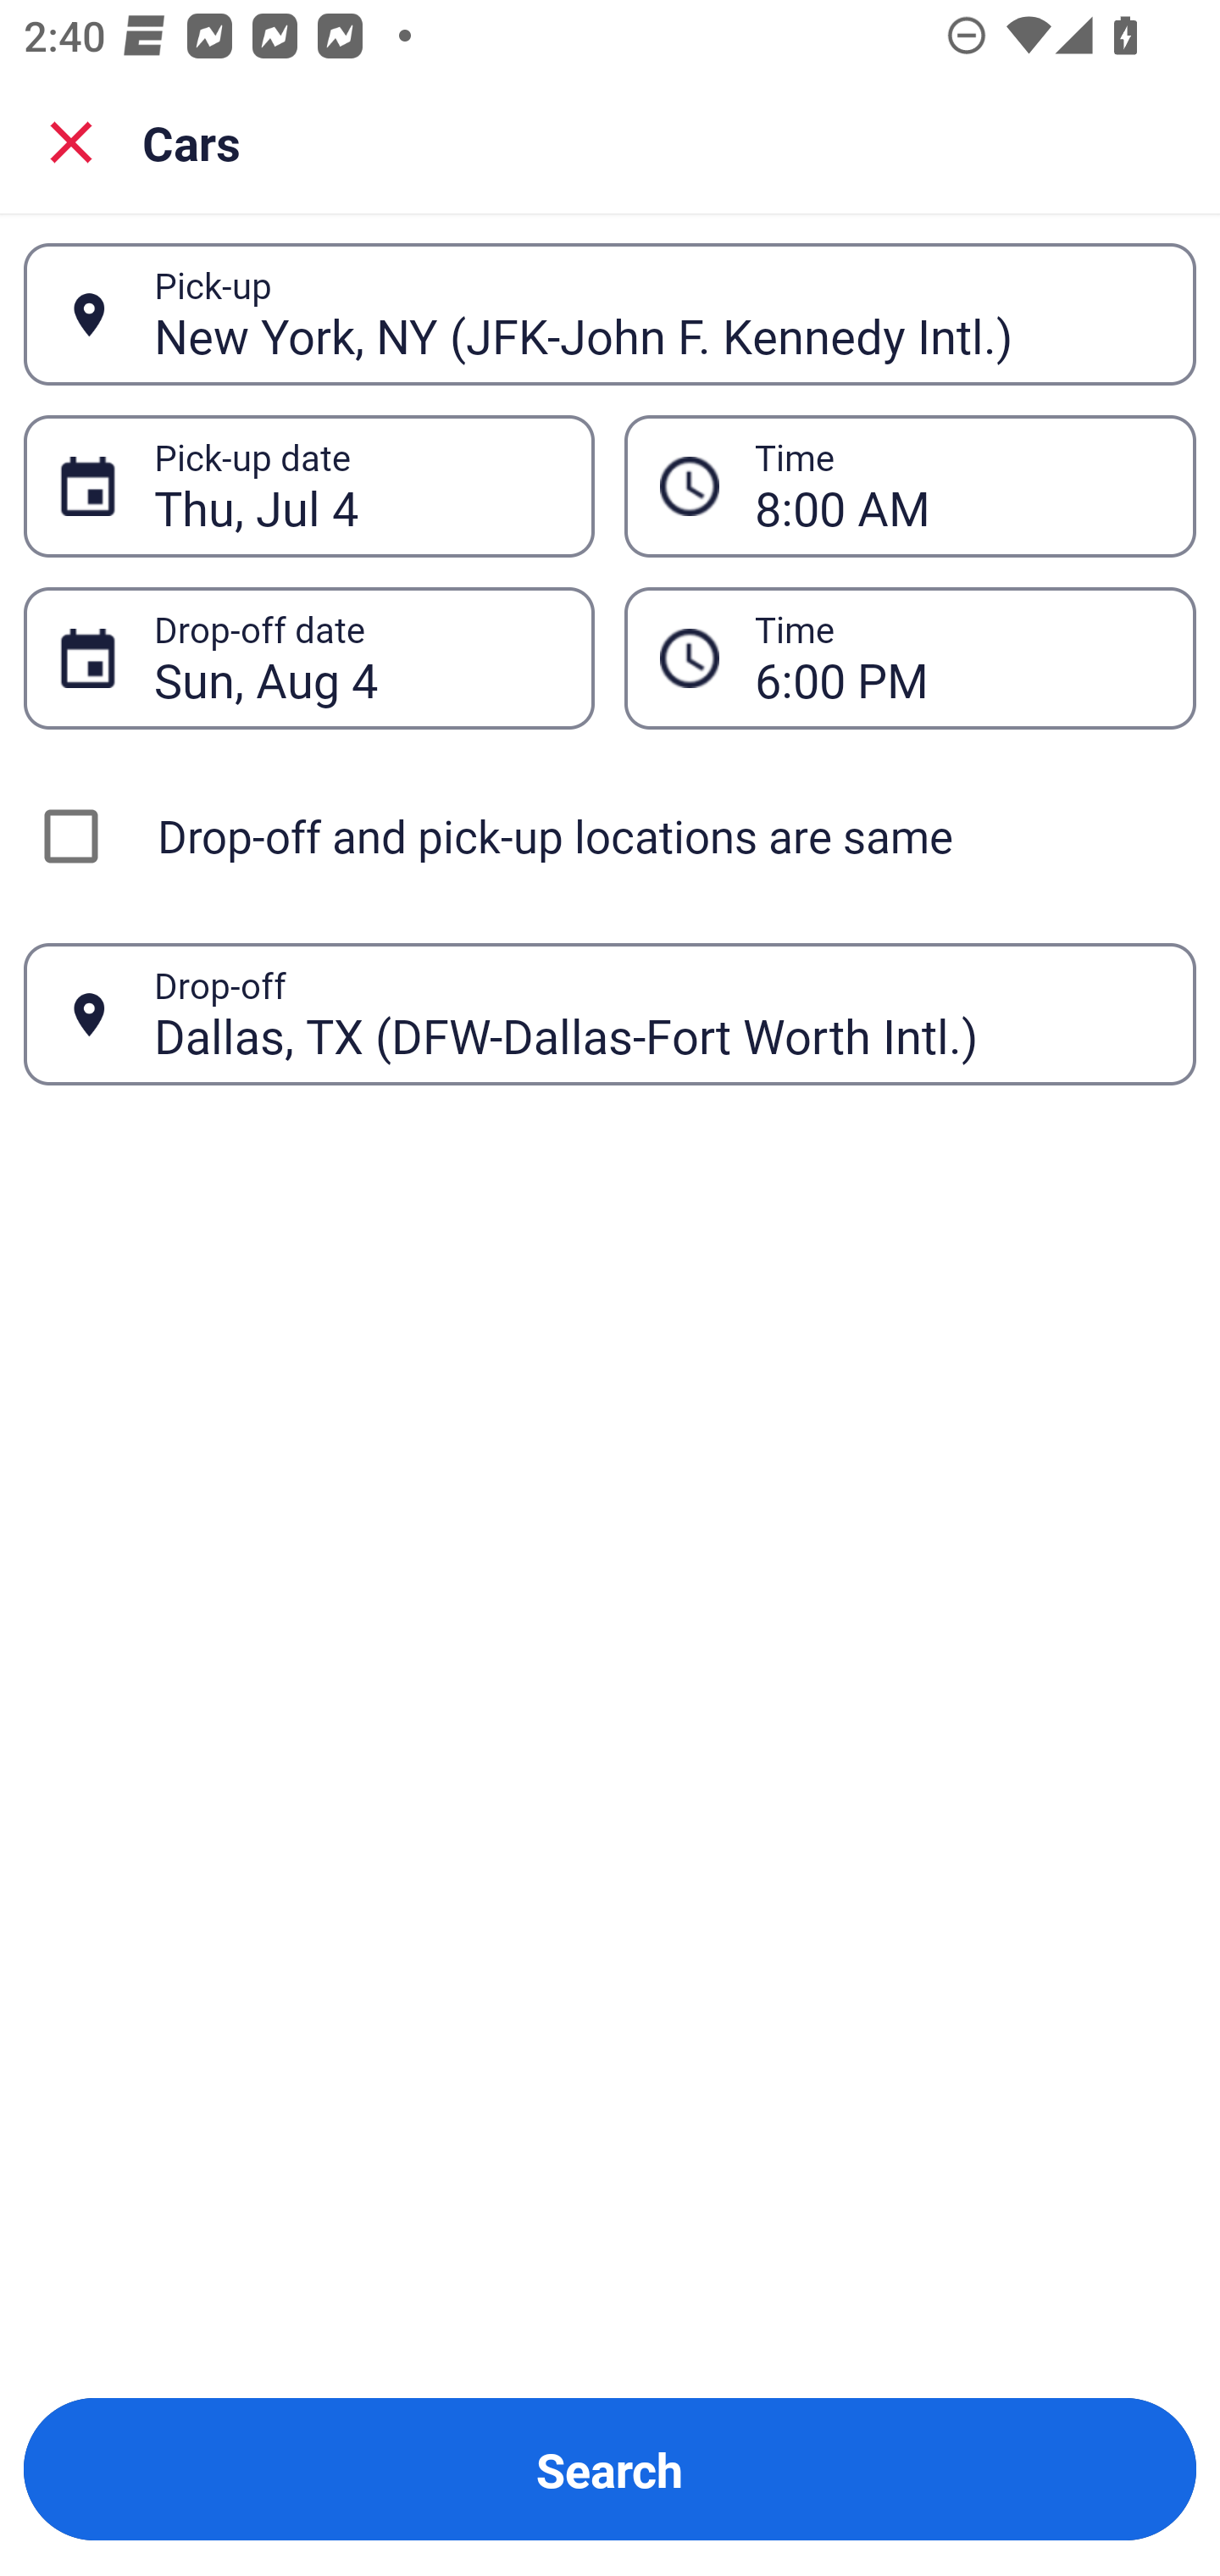 The image size is (1220, 2576). I want to click on Dallas, TX (DFW-Dallas-Fort Worth Intl.), so click(657, 1013).